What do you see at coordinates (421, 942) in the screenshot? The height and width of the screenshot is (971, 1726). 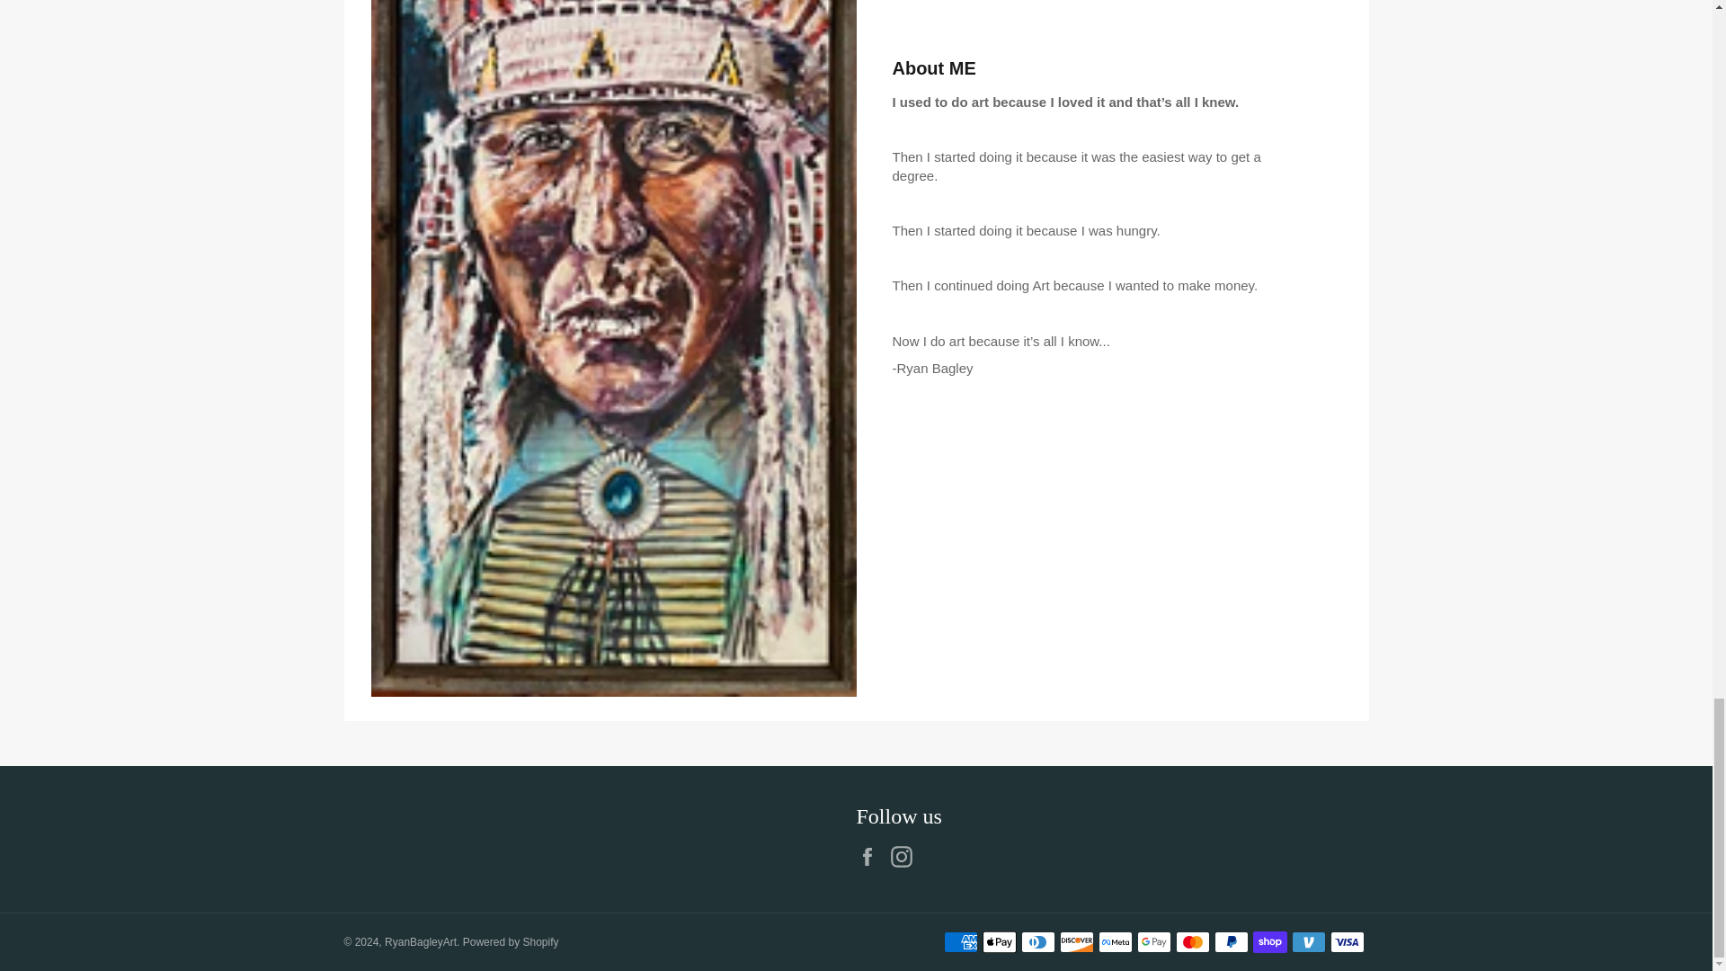 I see `RyanBagleyArt` at bounding box center [421, 942].